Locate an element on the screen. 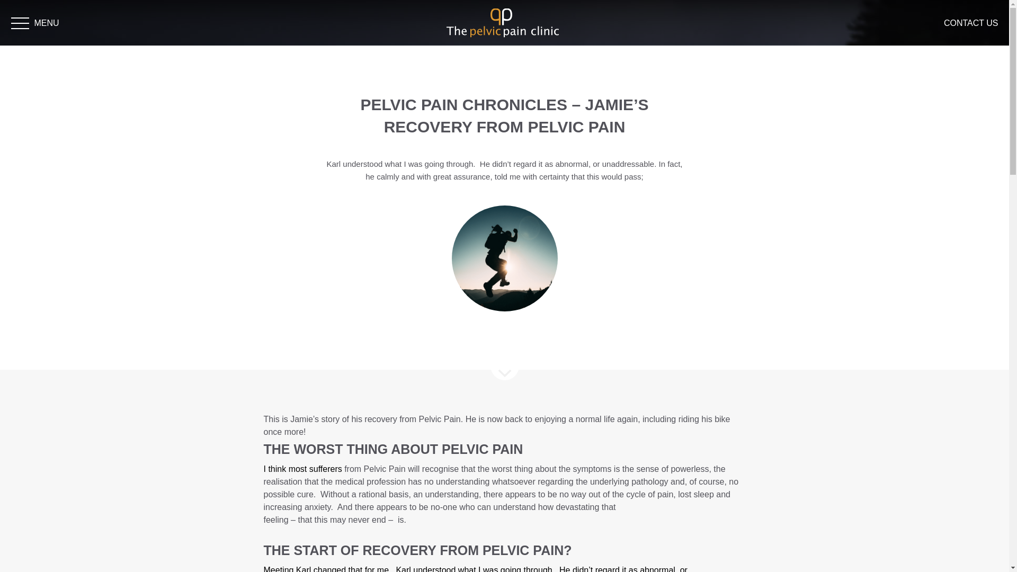  Scroll is located at coordinates (504, 366).